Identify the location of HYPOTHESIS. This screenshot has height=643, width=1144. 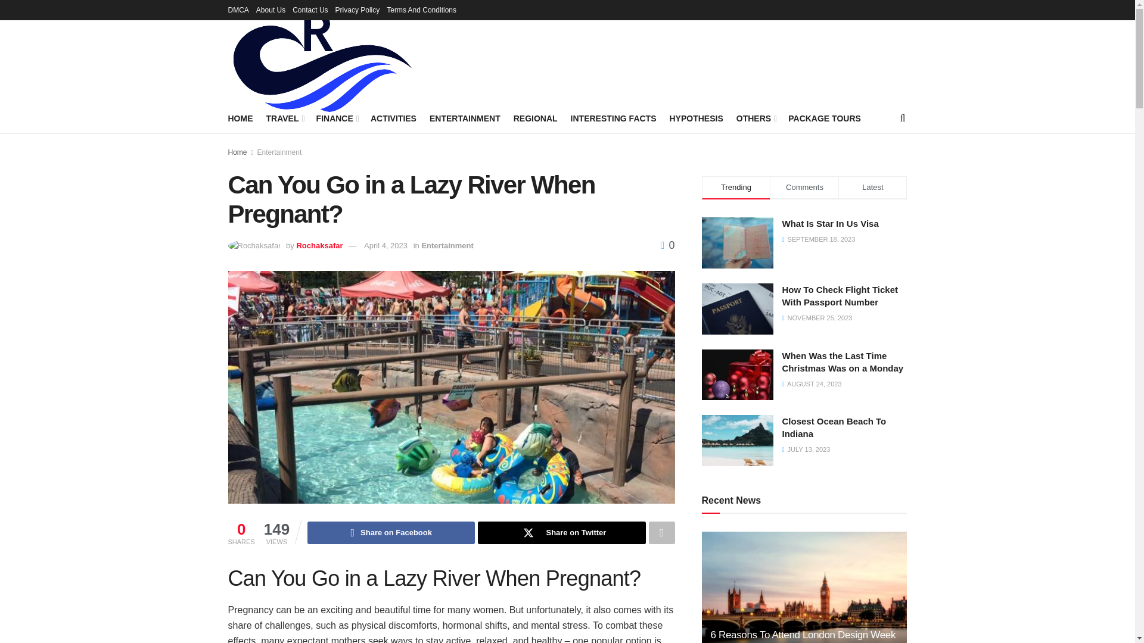
(696, 118).